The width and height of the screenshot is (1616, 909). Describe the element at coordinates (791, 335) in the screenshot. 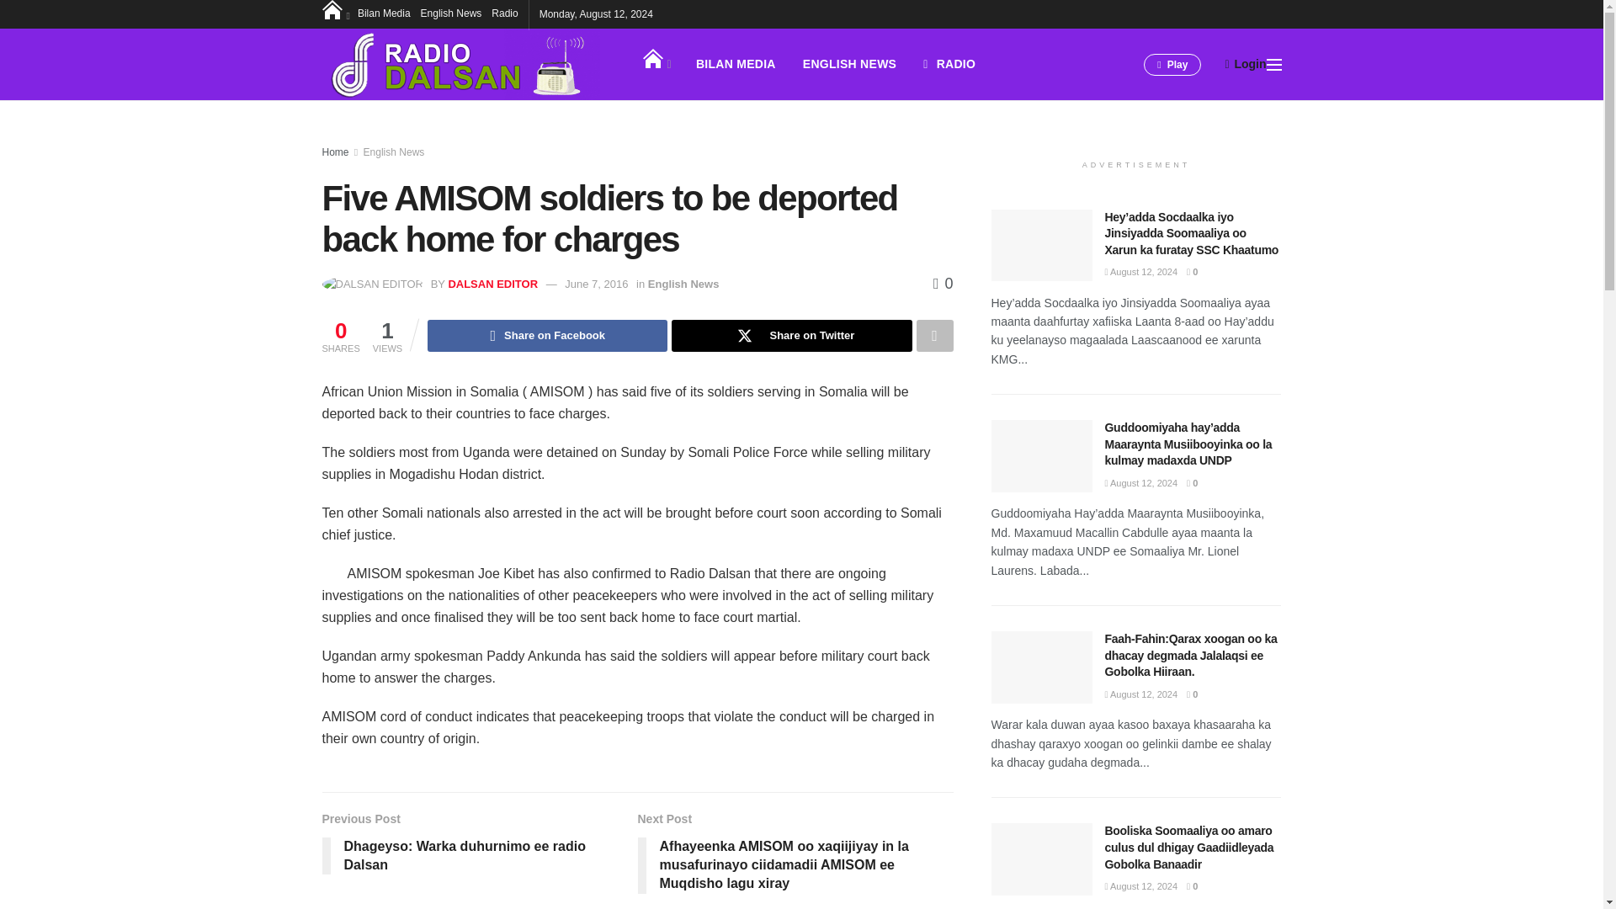

I see `Share on Twitter` at that location.